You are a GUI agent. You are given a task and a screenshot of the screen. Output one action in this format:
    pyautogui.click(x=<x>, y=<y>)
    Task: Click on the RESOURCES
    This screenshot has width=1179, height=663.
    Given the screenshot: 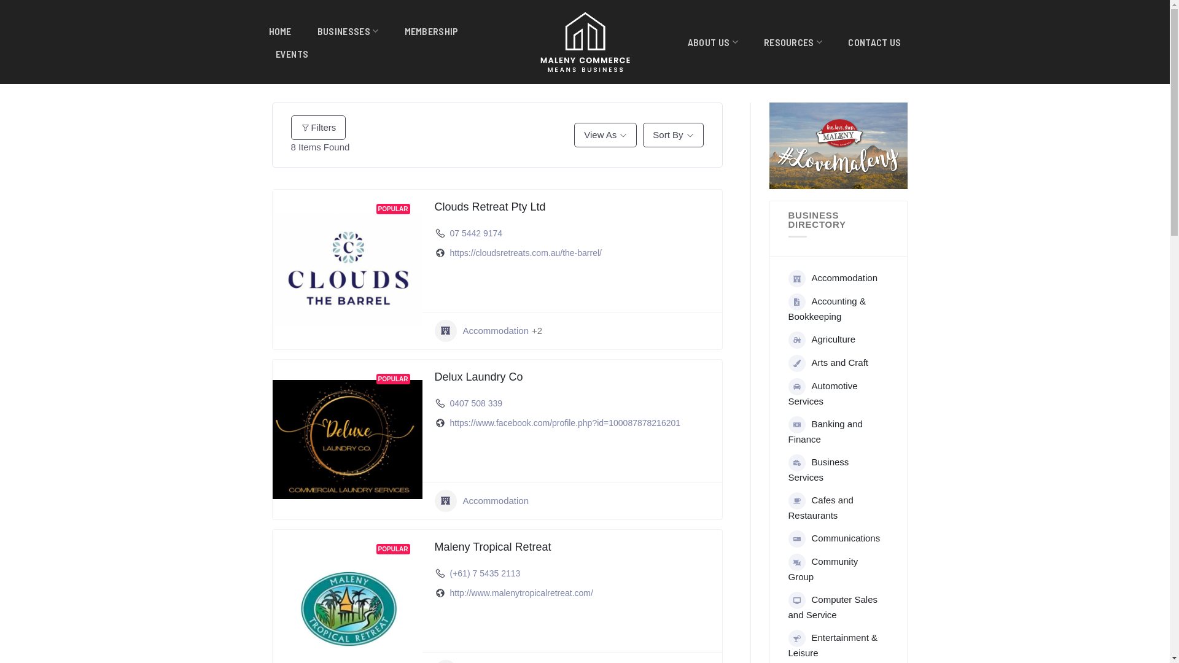 What is the action you would take?
    pyautogui.click(x=793, y=42)
    